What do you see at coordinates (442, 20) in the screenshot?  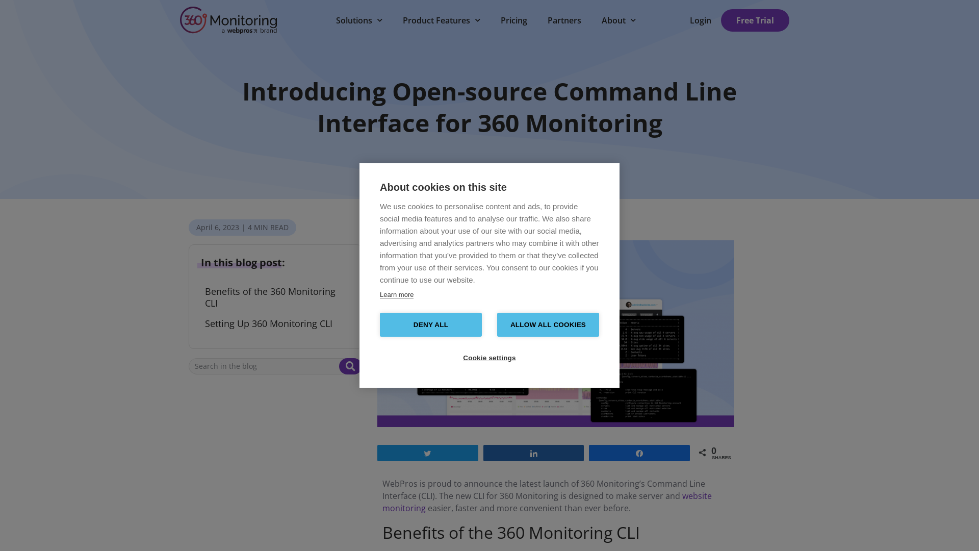 I see `Product Features` at bounding box center [442, 20].